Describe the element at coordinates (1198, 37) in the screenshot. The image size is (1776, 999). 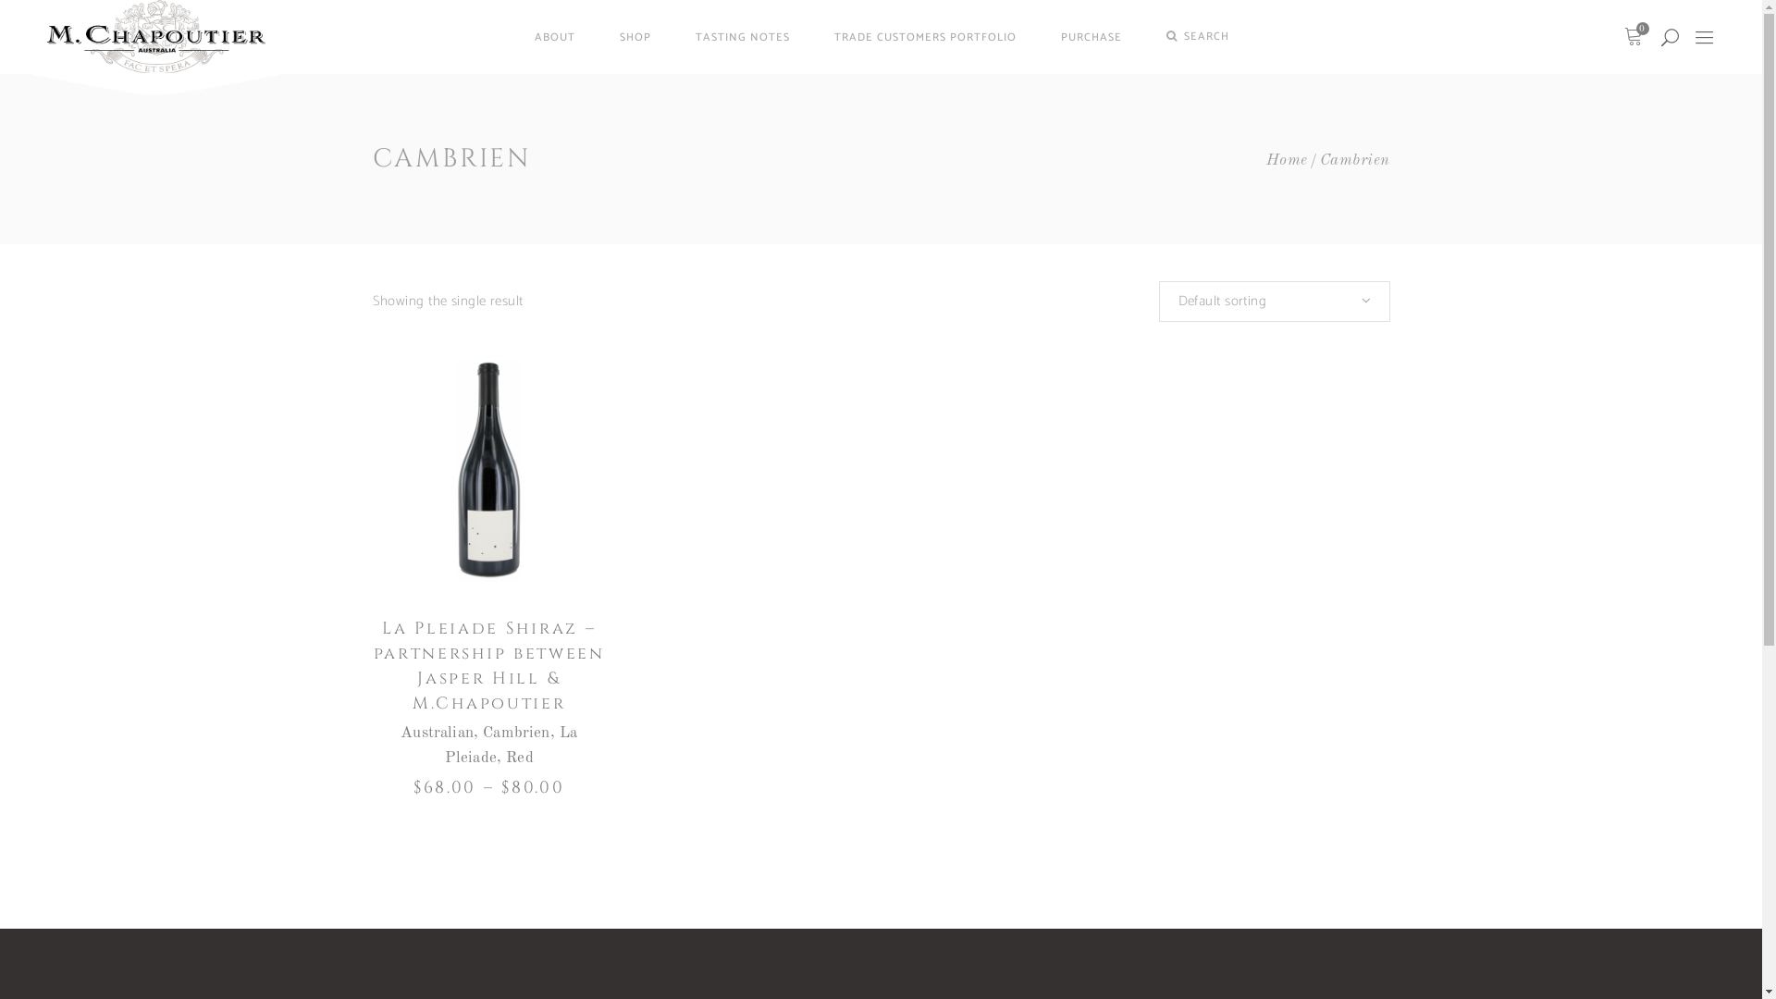
I see `SEARCH` at that location.